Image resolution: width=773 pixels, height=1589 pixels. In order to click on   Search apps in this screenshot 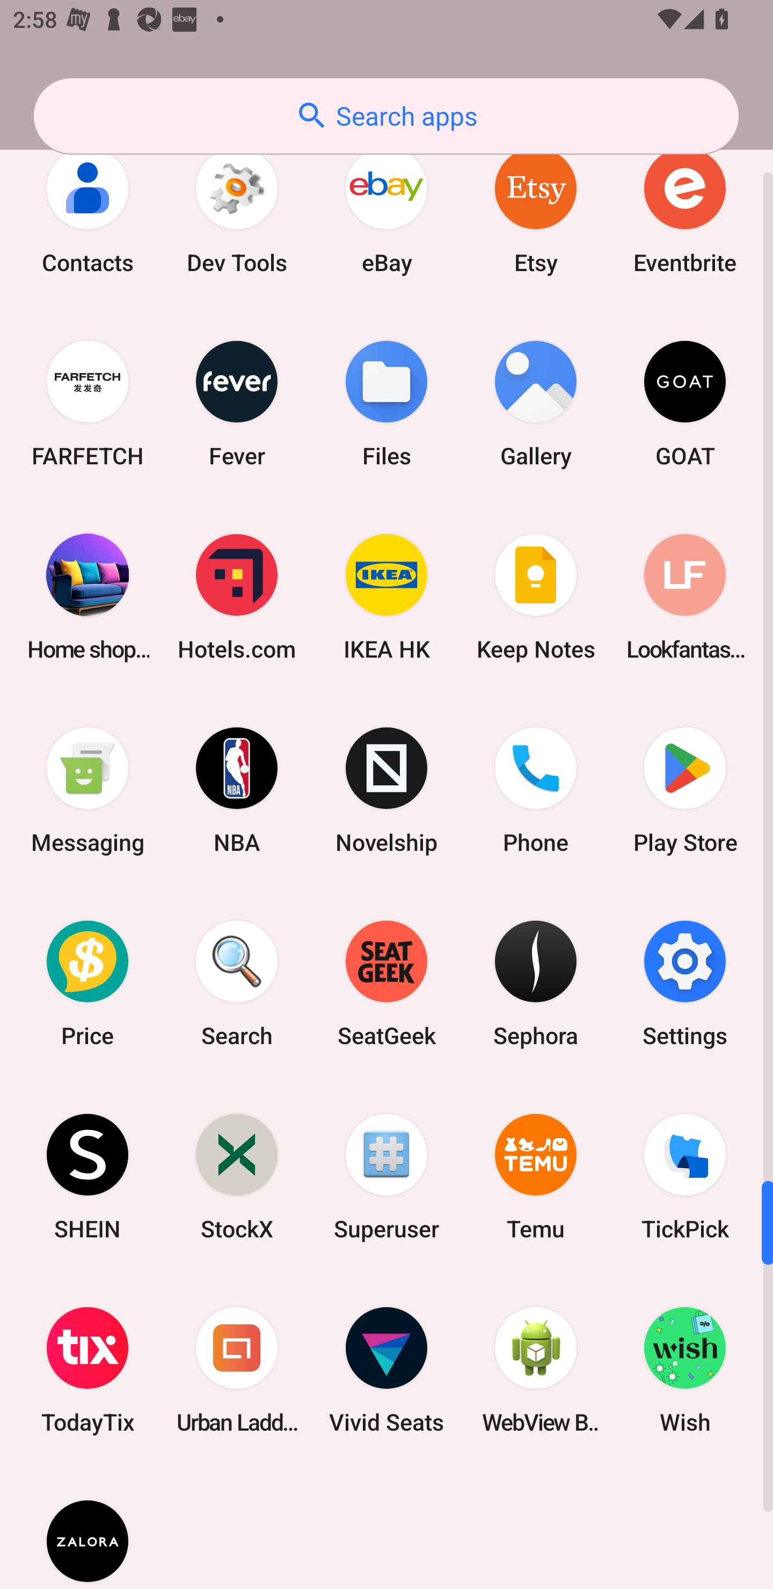, I will do `click(386, 116)`.